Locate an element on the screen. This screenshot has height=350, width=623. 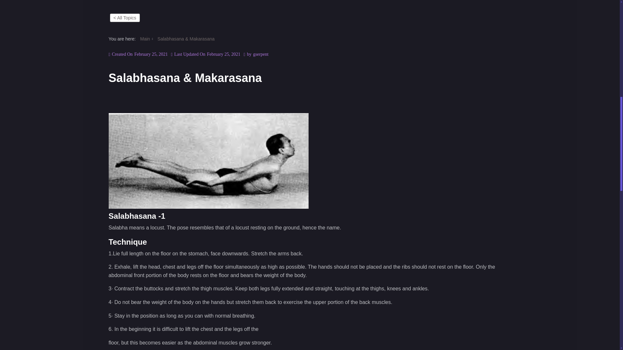
Main is located at coordinates (145, 39).